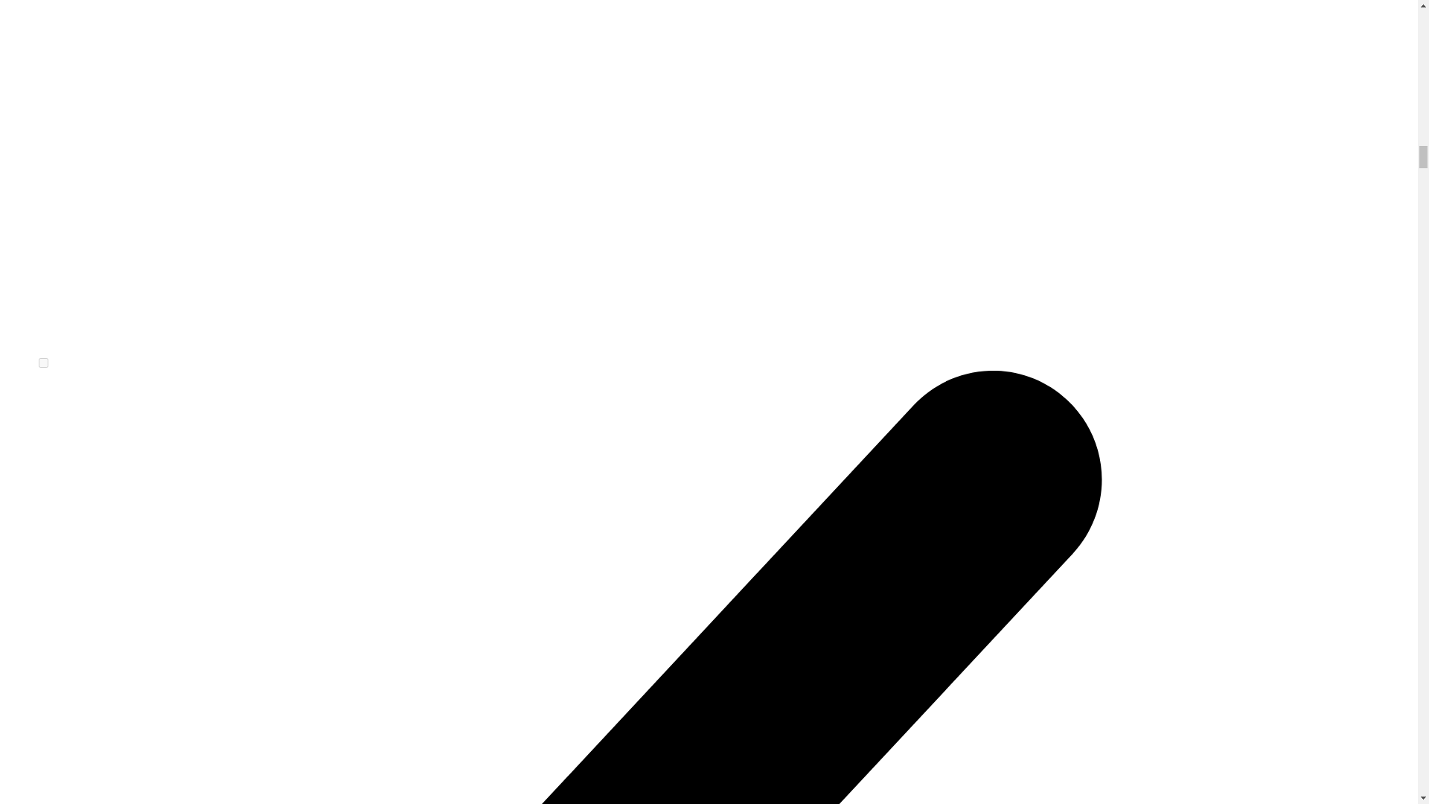 The height and width of the screenshot is (804, 1429). Describe the element at coordinates (43, 362) in the screenshot. I see `on` at that location.